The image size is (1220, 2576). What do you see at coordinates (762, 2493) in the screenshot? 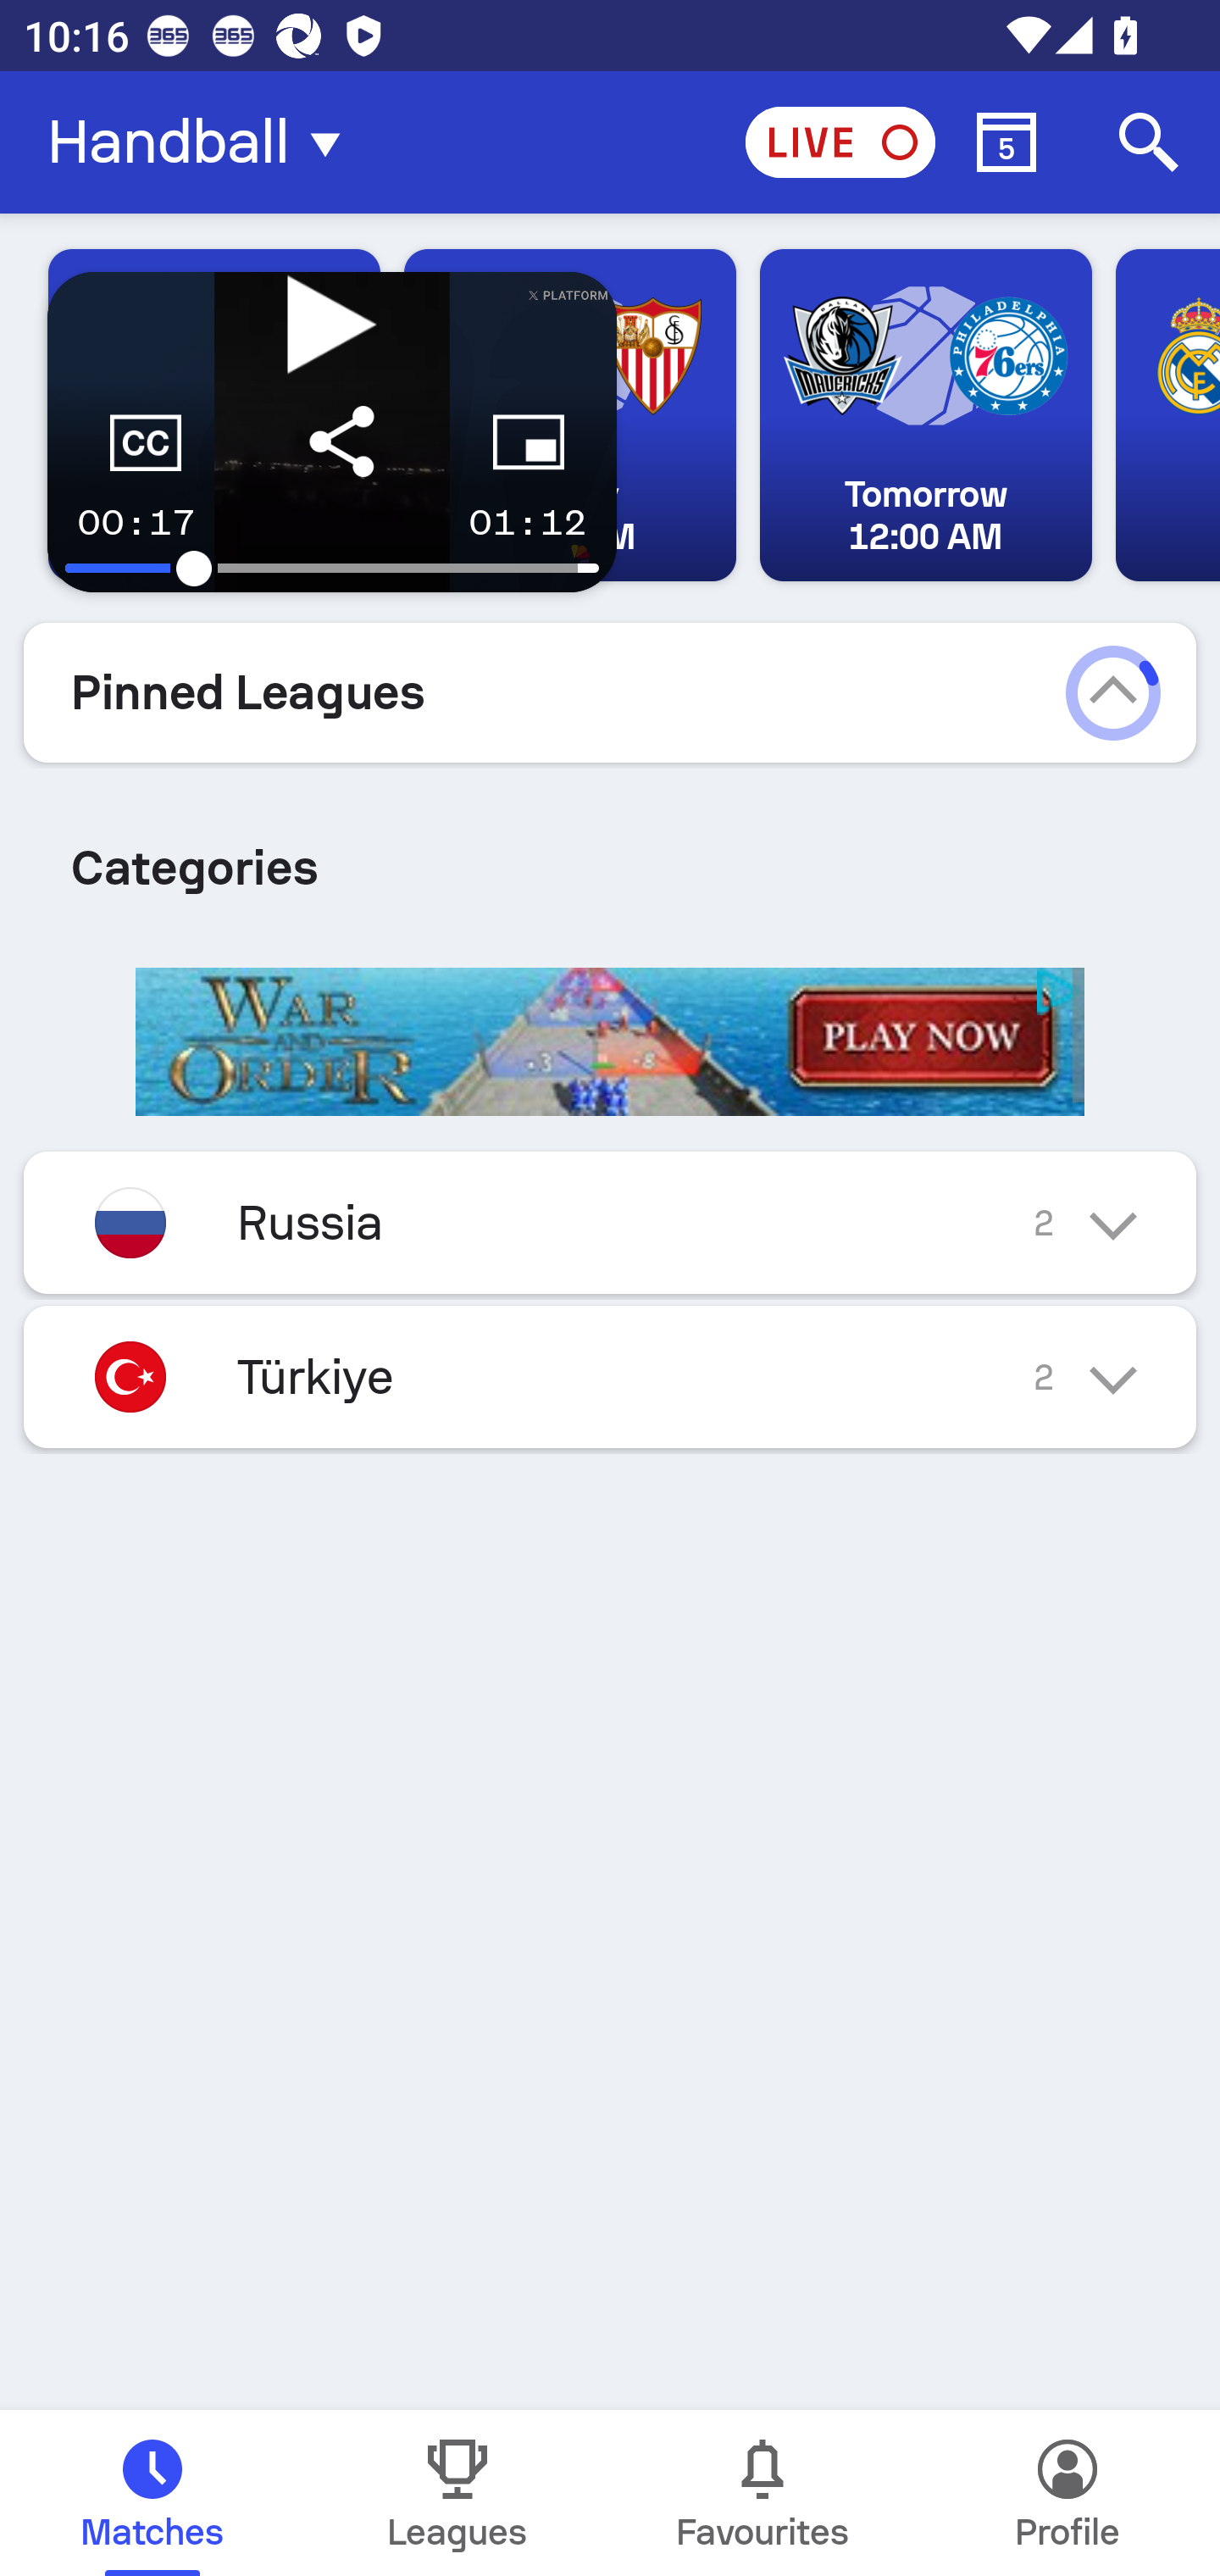
I see `Favourites` at bounding box center [762, 2493].